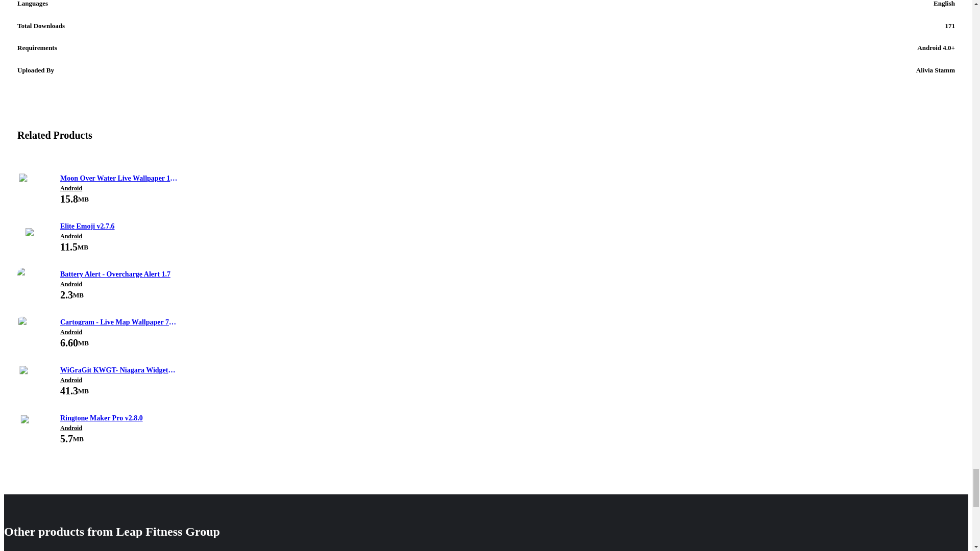  Describe the element at coordinates (118, 188) in the screenshot. I see `Android` at that location.